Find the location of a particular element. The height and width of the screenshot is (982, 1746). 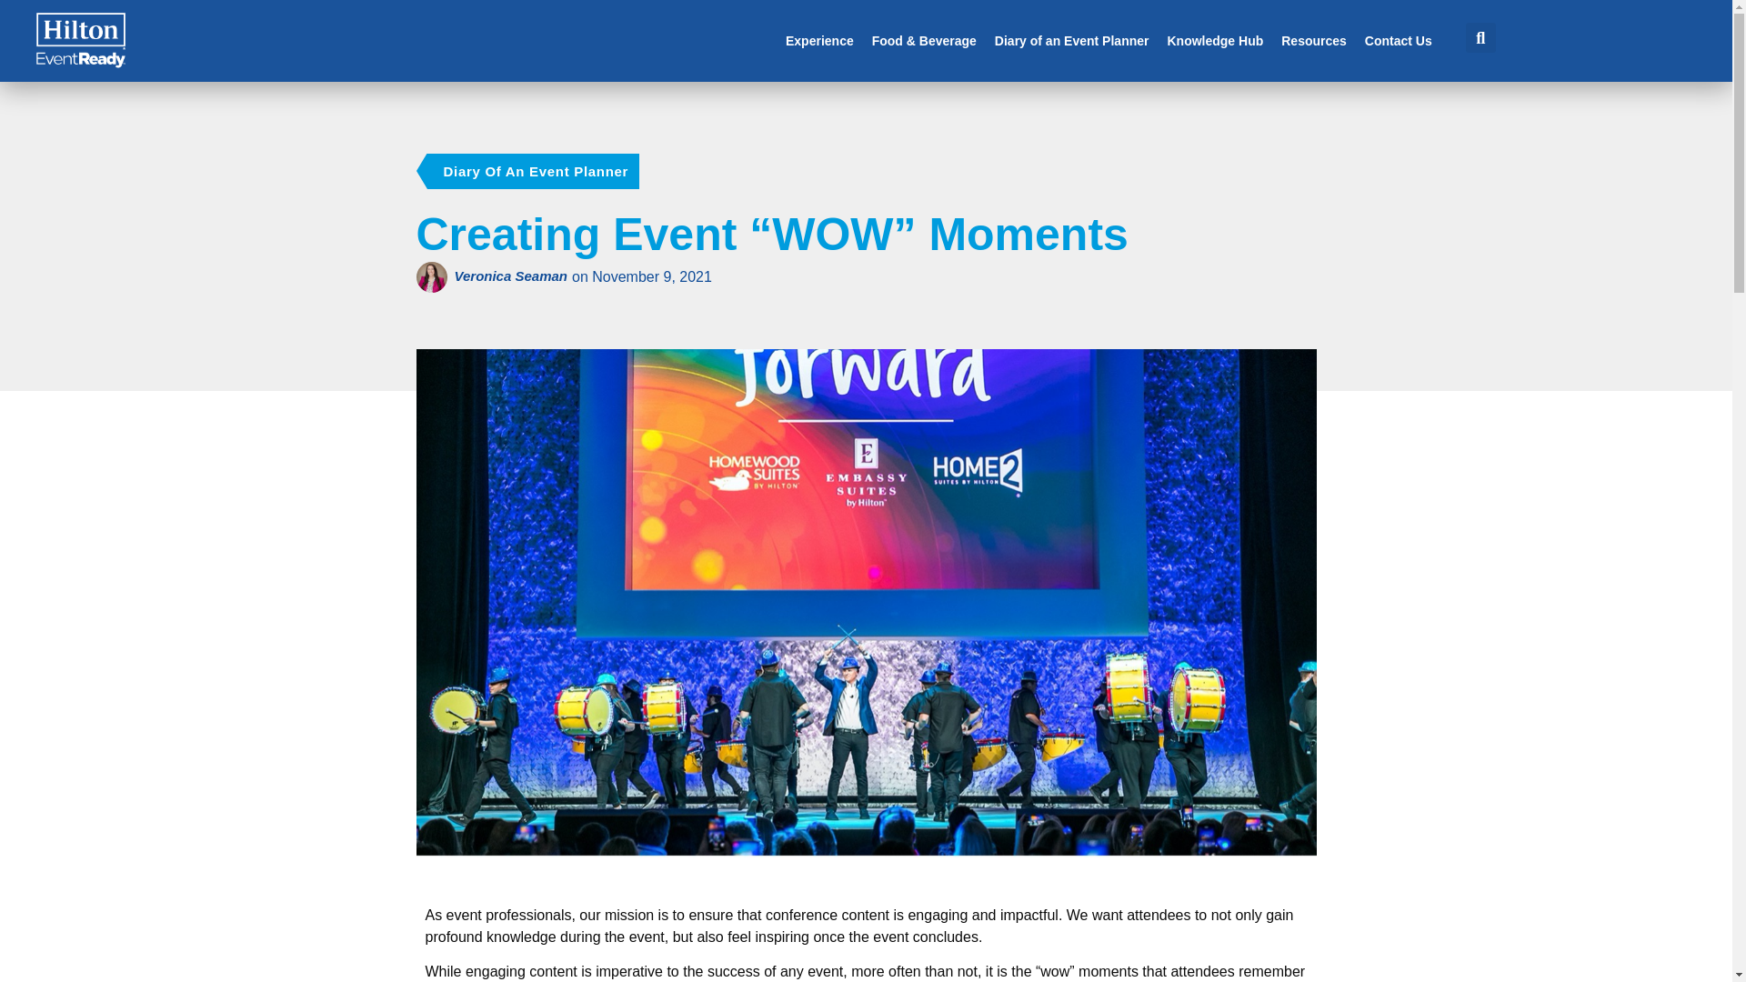

Diary of an Event Planner is located at coordinates (1071, 40).